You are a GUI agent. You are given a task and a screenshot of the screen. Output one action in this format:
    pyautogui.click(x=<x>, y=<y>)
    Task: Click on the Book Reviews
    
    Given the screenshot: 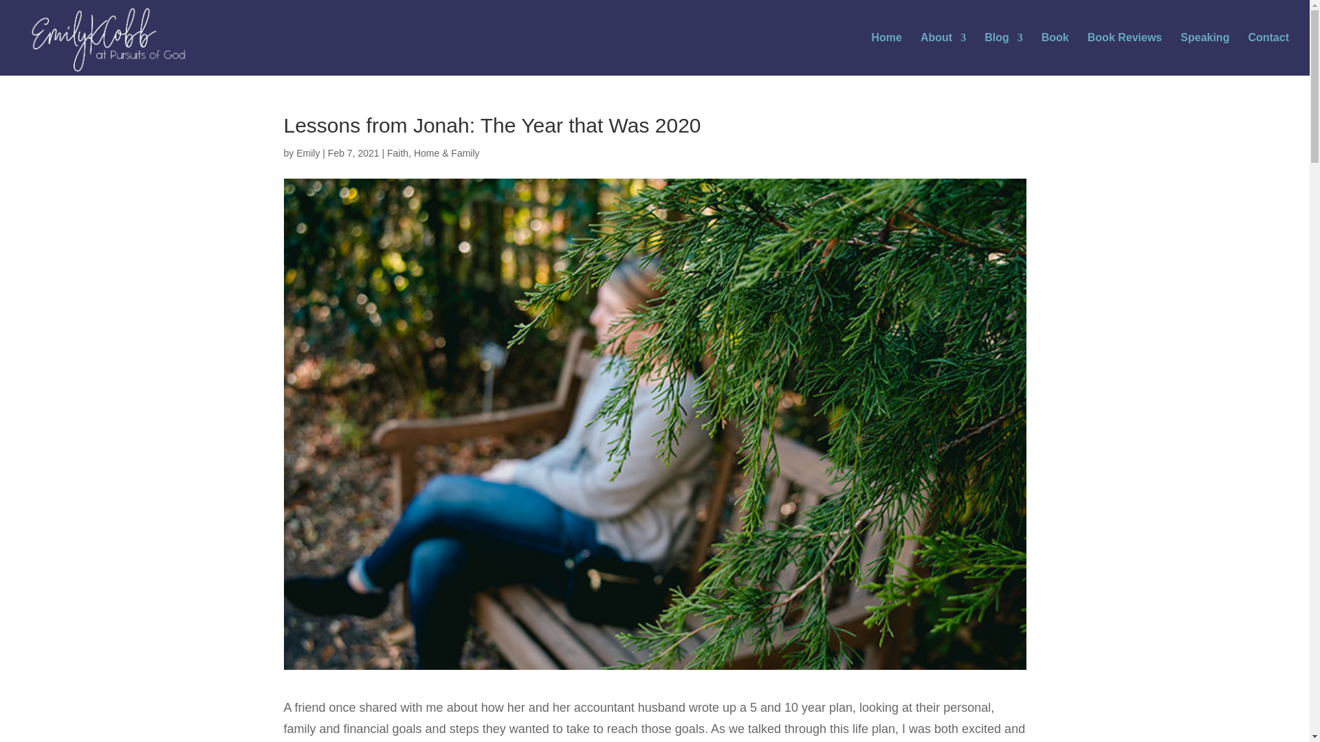 What is the action you would take?
    pyautogui.click(x=1125, y=54)
    